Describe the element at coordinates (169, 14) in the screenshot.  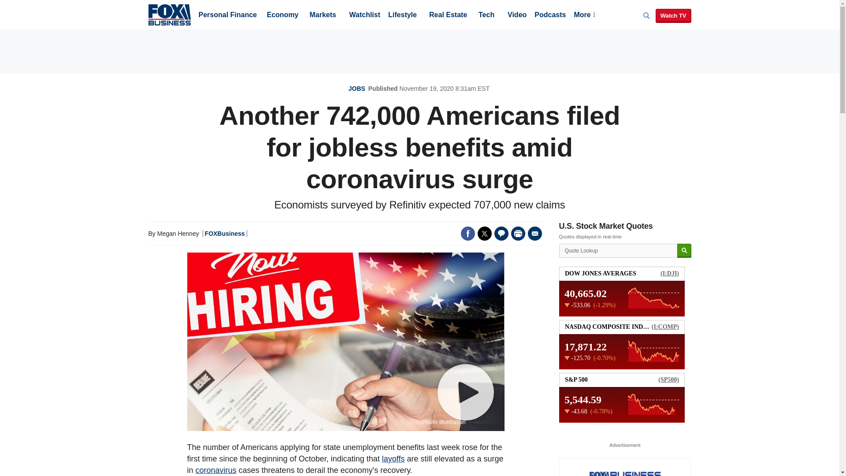
I see `Fox Business` at that location.